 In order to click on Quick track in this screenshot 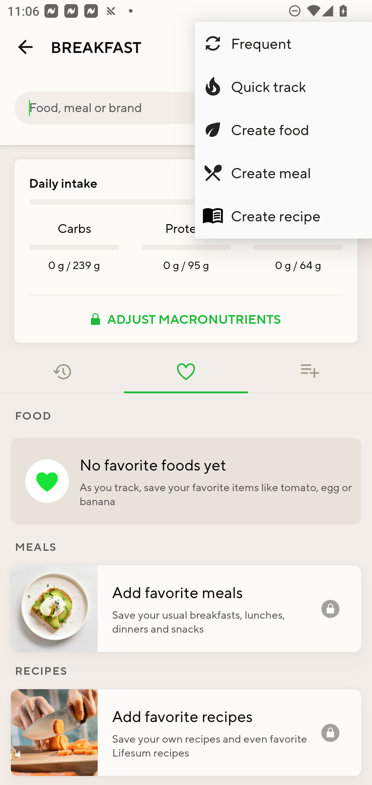, I will do `click(283, 87)`.